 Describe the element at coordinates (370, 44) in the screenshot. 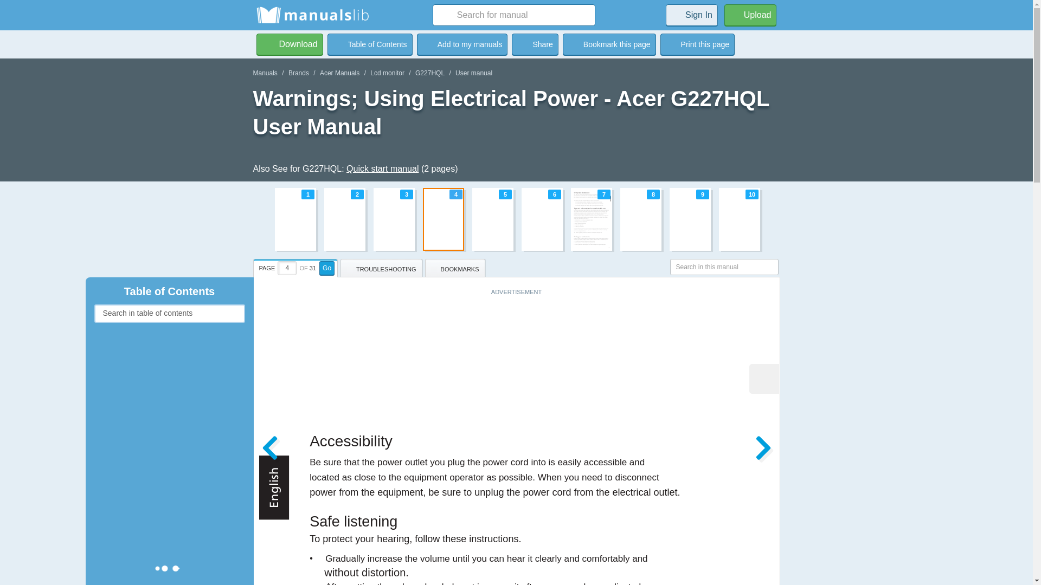

I see `Quick start manual` at that location.